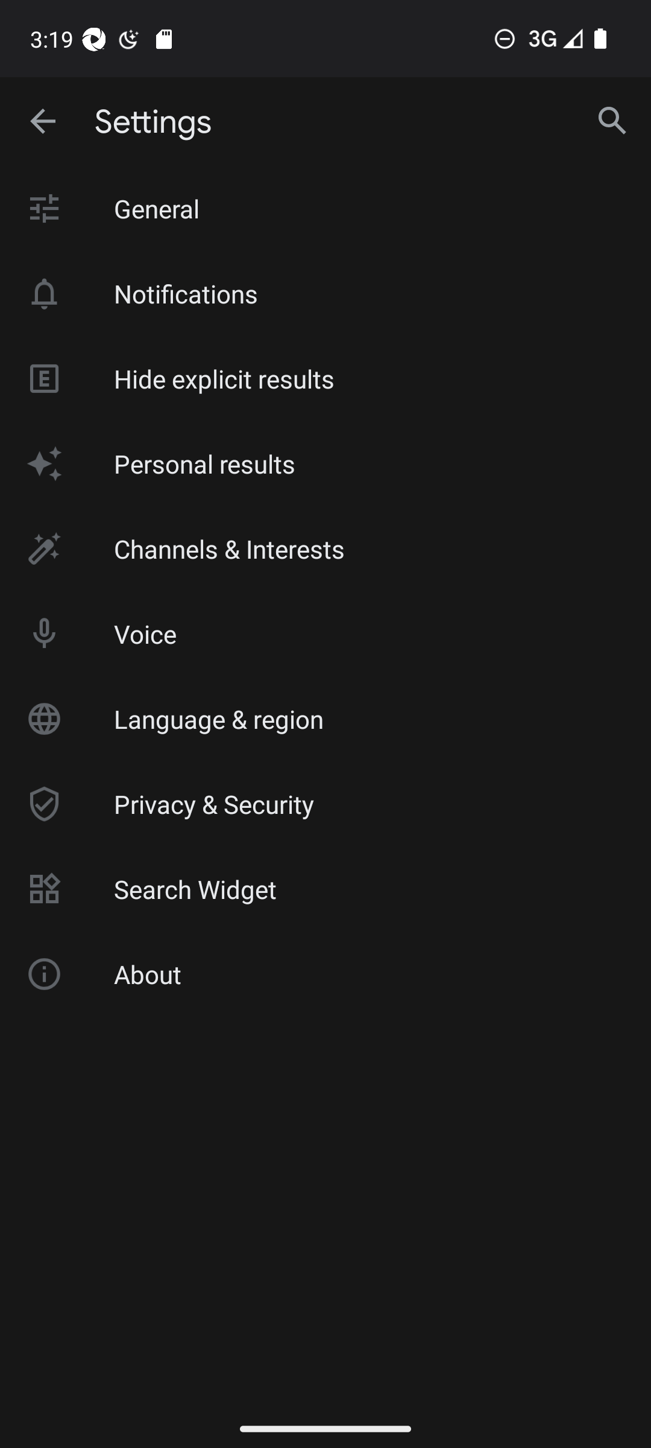 This screenshot has height=1448, width=651. Describe the element at coordinates (325, 378) in the screenshot. I see `Hide explicit results` at that location.